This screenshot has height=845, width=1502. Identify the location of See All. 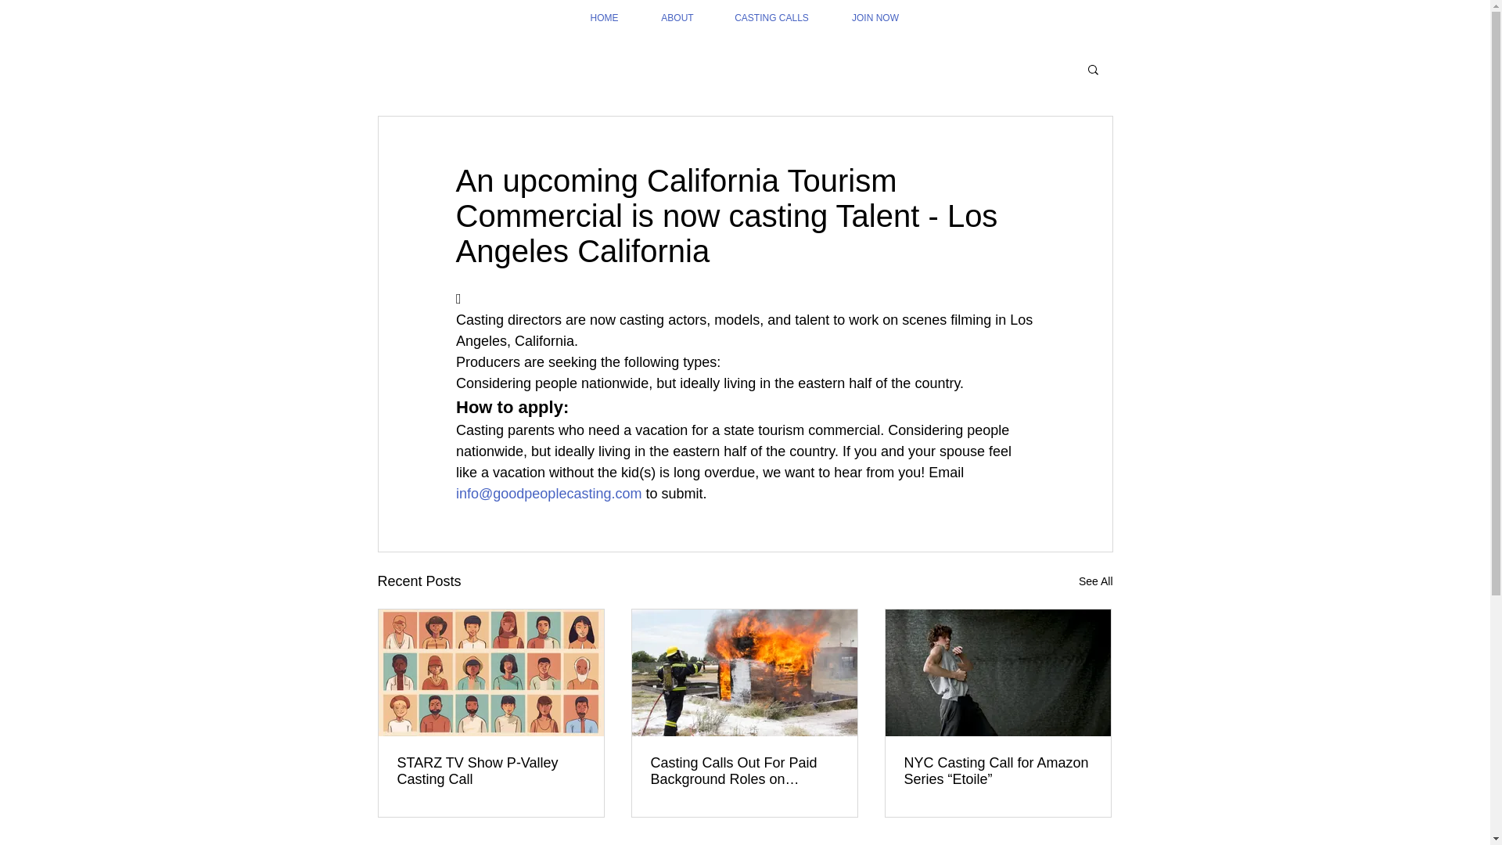
(1095, 582).